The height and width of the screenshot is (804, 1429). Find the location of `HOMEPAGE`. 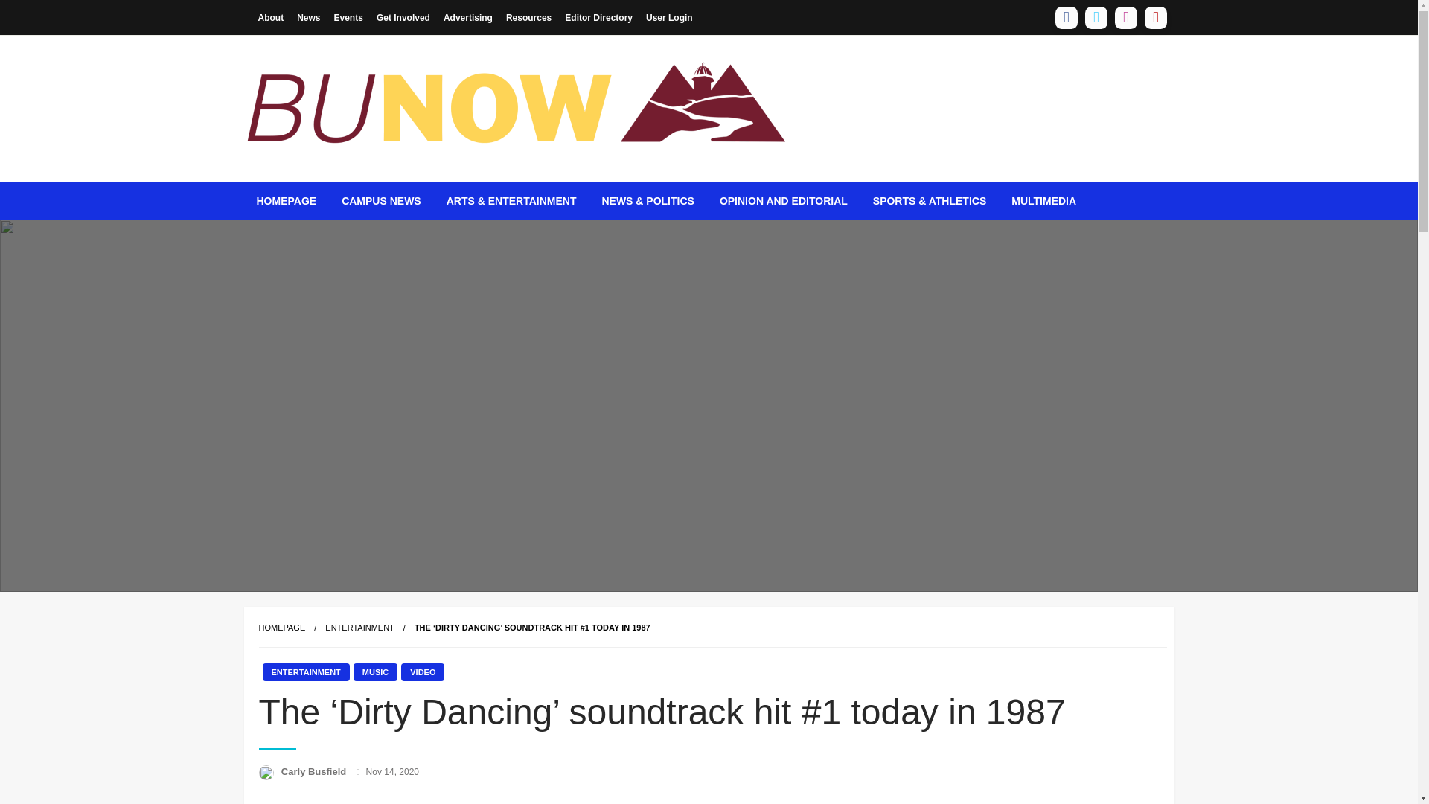

HOMEPAGE is located at coordinates (281, 627).